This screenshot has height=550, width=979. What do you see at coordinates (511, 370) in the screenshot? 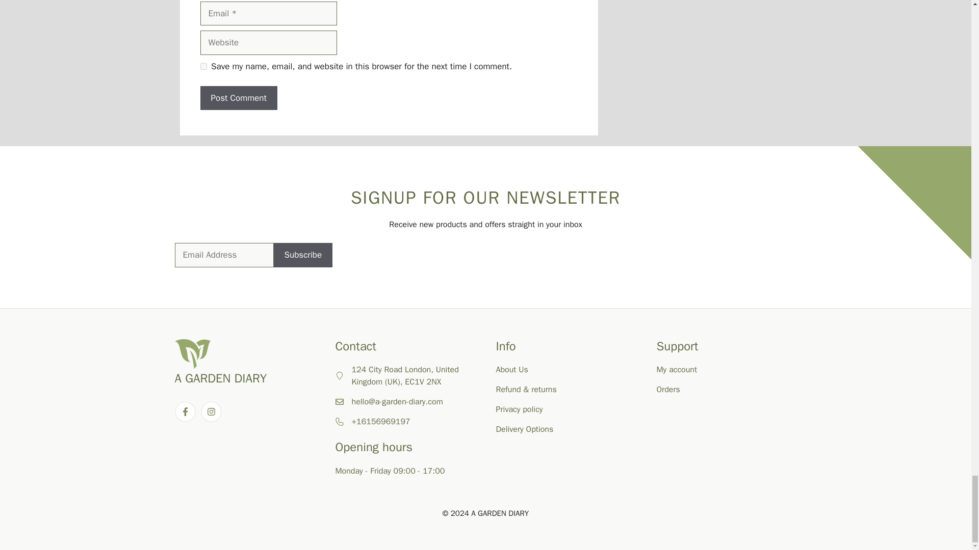
I see `About Us` at bounding box center [511, 370].